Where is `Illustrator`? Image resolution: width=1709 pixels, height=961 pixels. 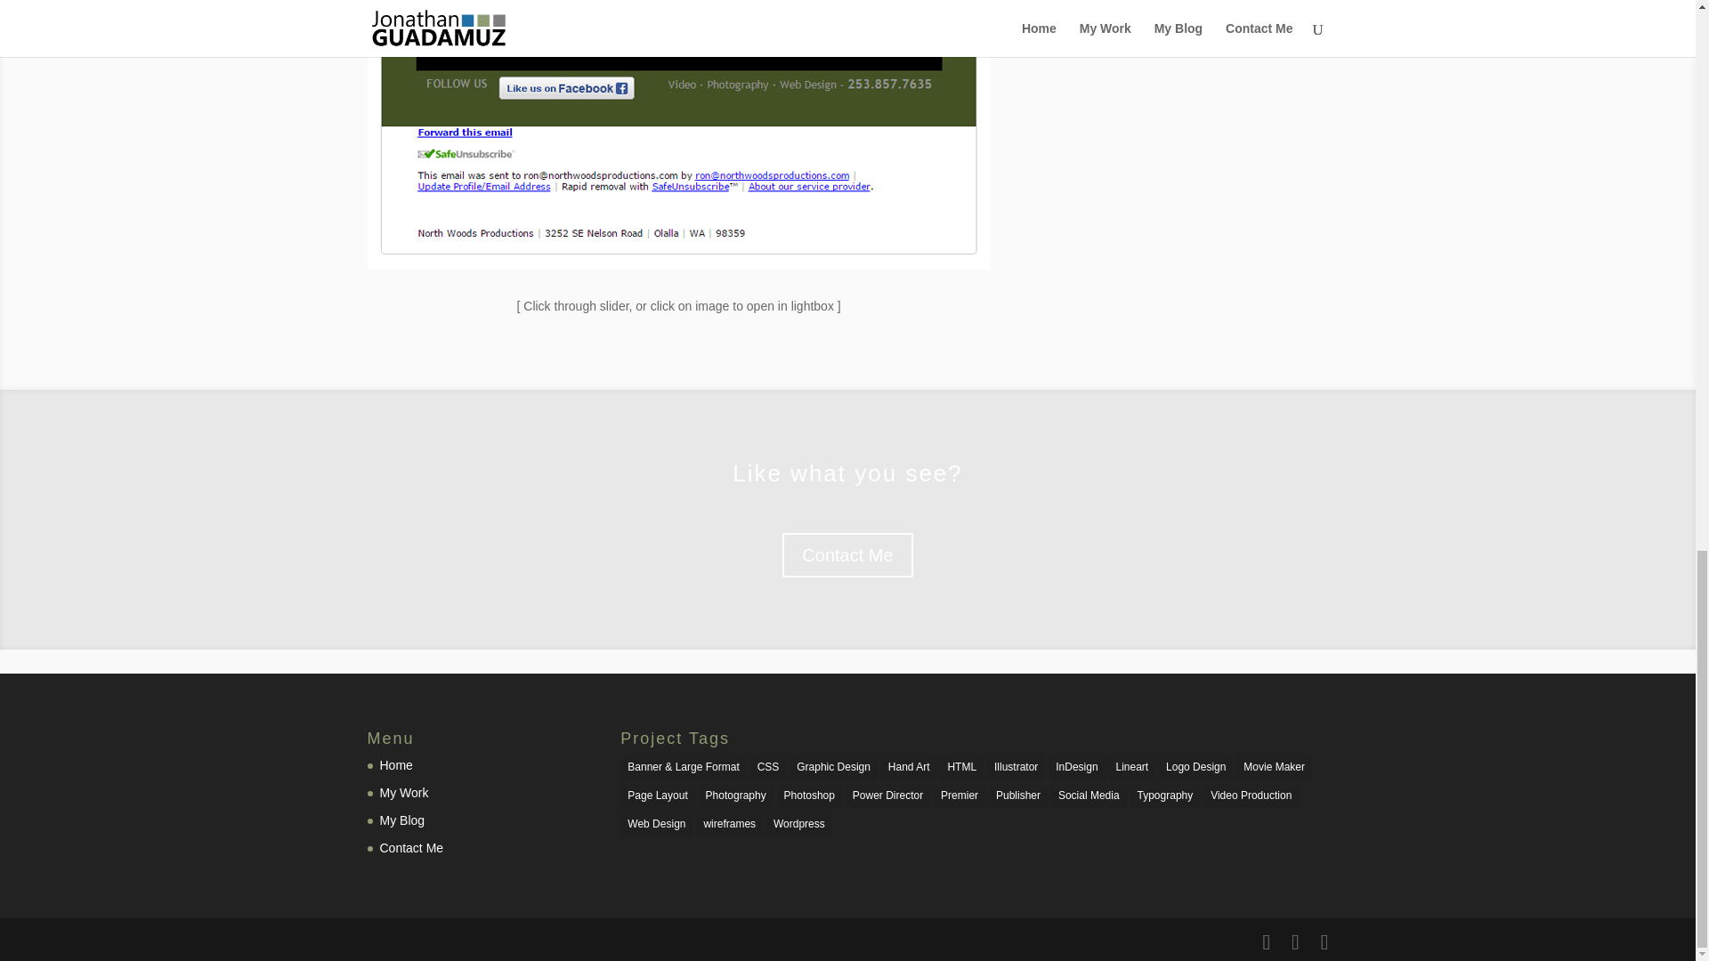 Illustrator is located at coordinates (1016, 767).